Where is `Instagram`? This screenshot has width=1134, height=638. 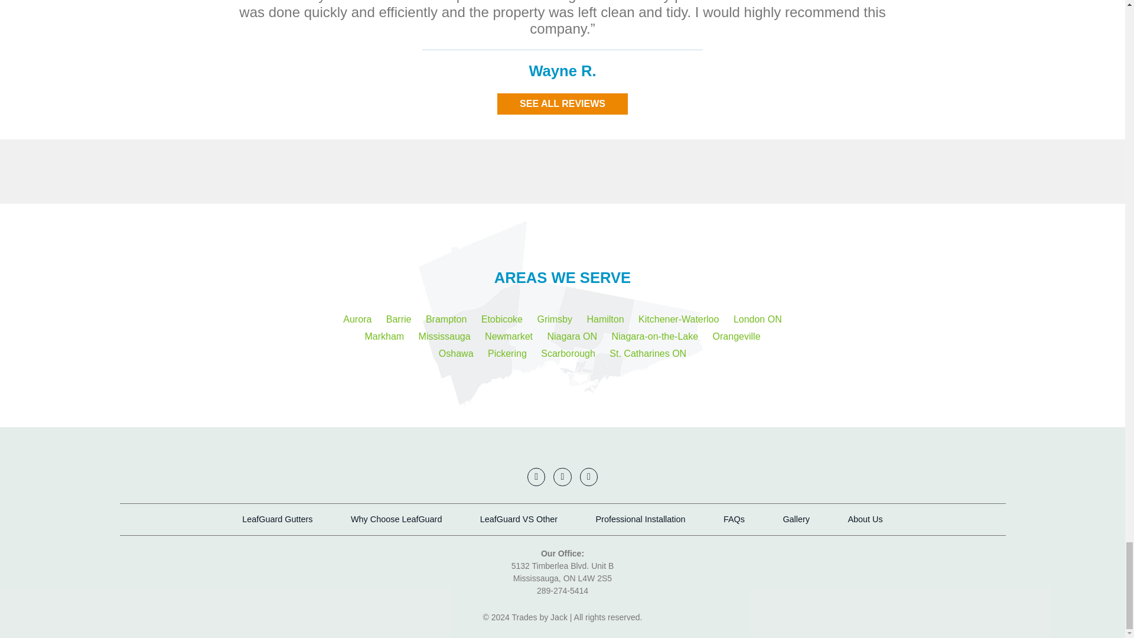
Instagram is located at coordinates (588, 476).